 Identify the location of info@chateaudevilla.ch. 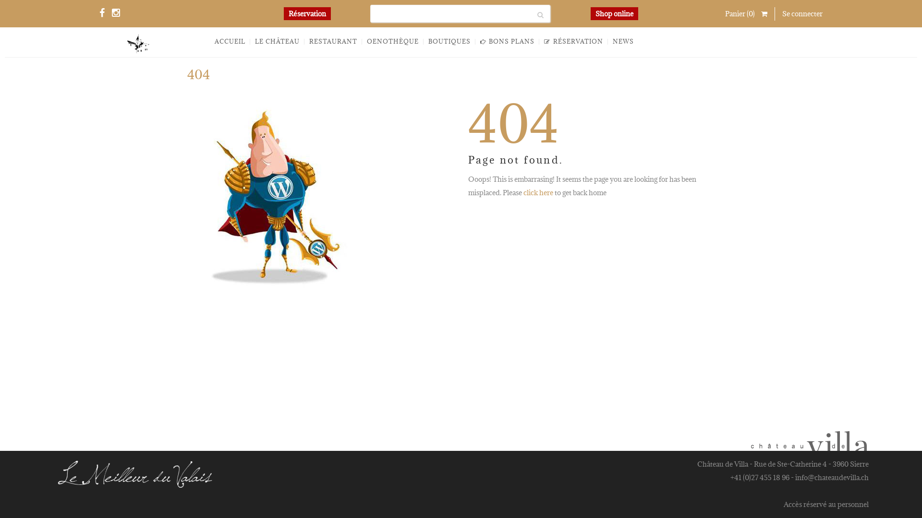
(832, 478).